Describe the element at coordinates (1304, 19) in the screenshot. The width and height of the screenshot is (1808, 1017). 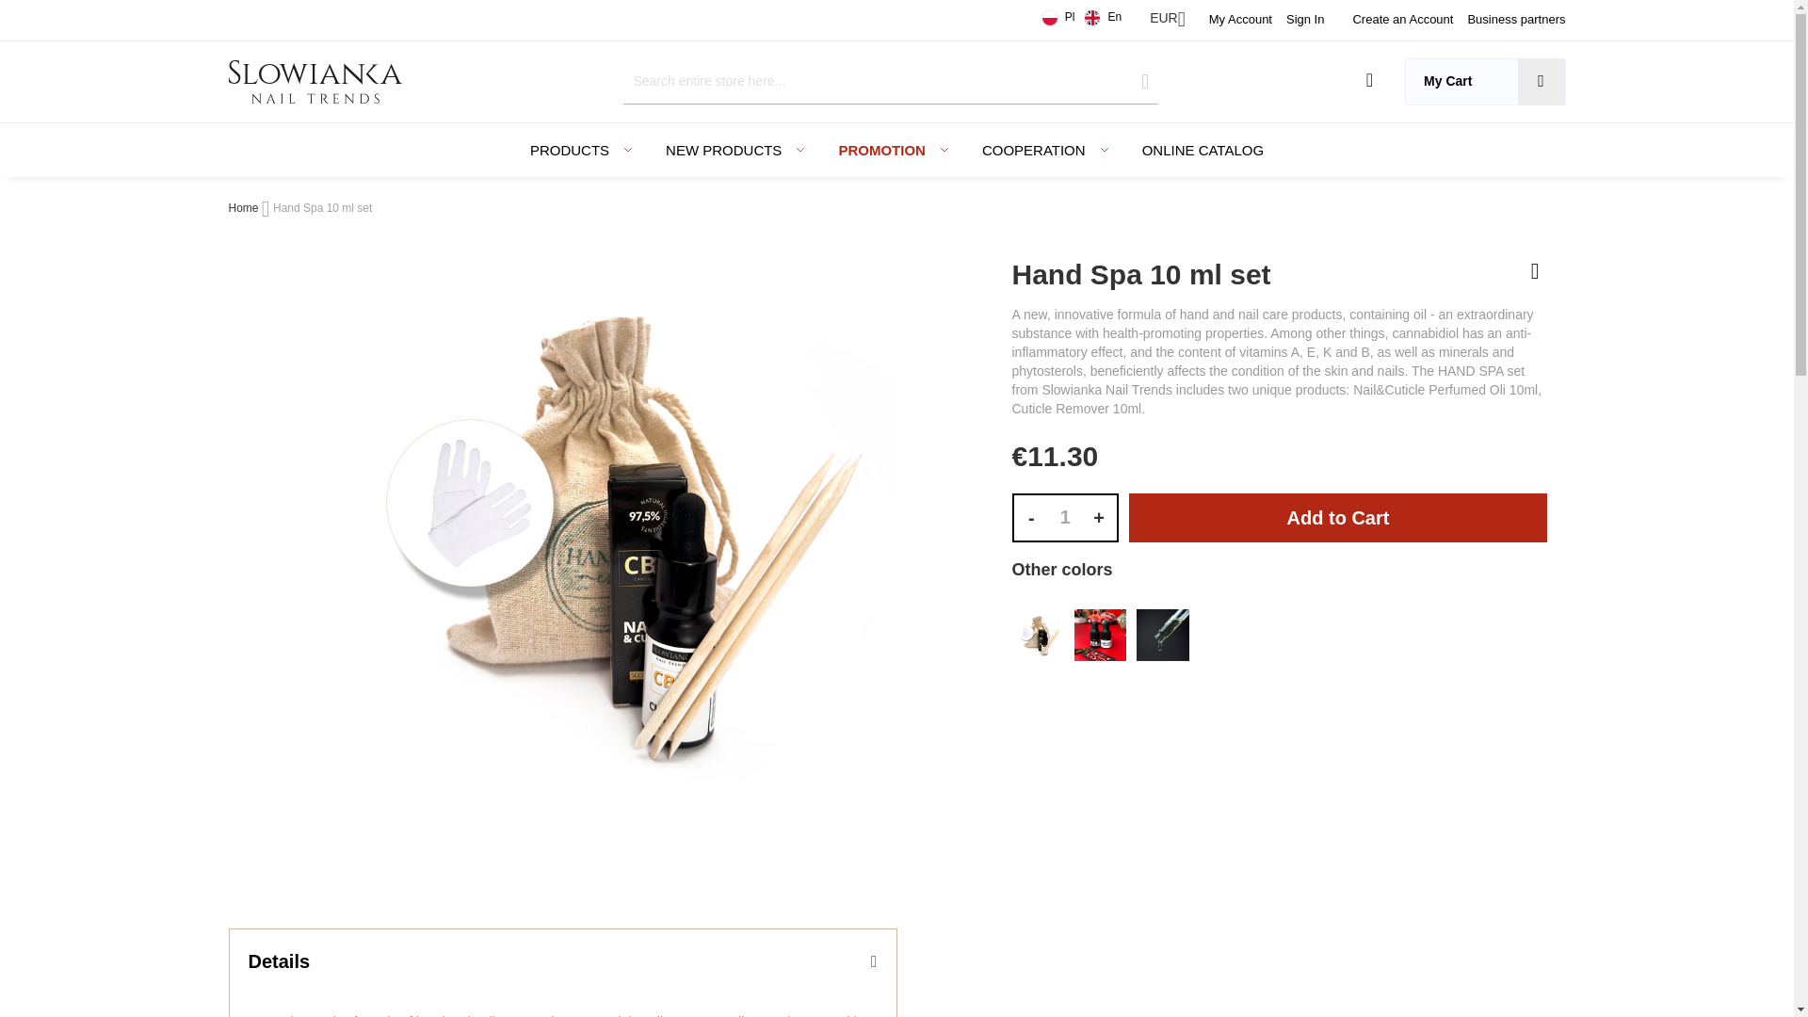
I see `Sign In` at that location.